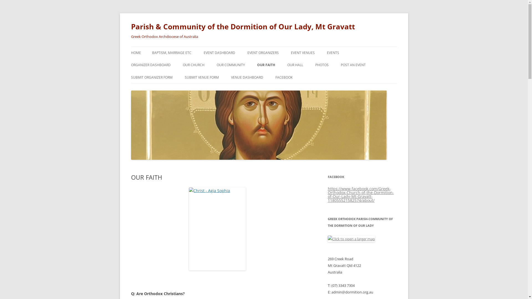  Describe the element at coordinates (202, 78) in the screenshot. I see `SUBMIT VENUE FORM` at that location.